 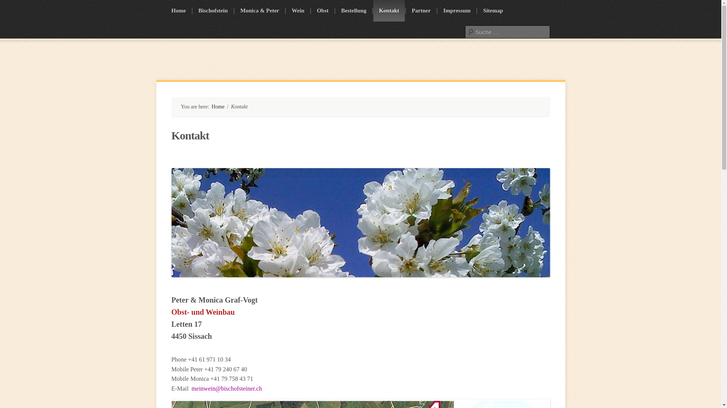 What do you see at coordinates (457, 11) in the screenshot?
I see `Impressum` at bounding box center [457, 11].